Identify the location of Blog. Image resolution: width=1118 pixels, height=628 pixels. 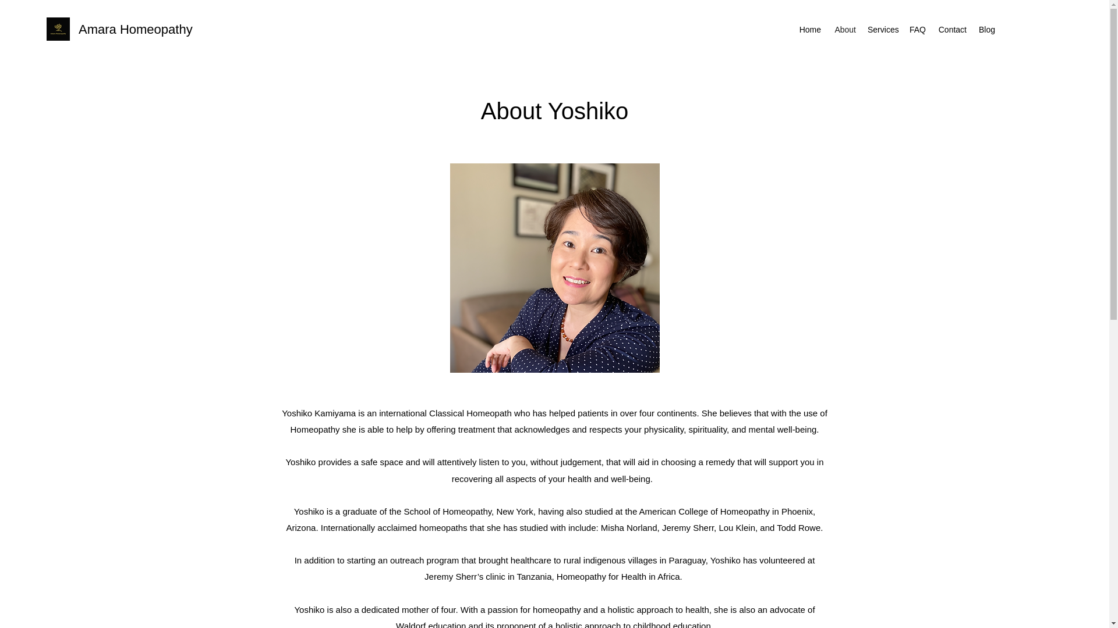
(986, 29).